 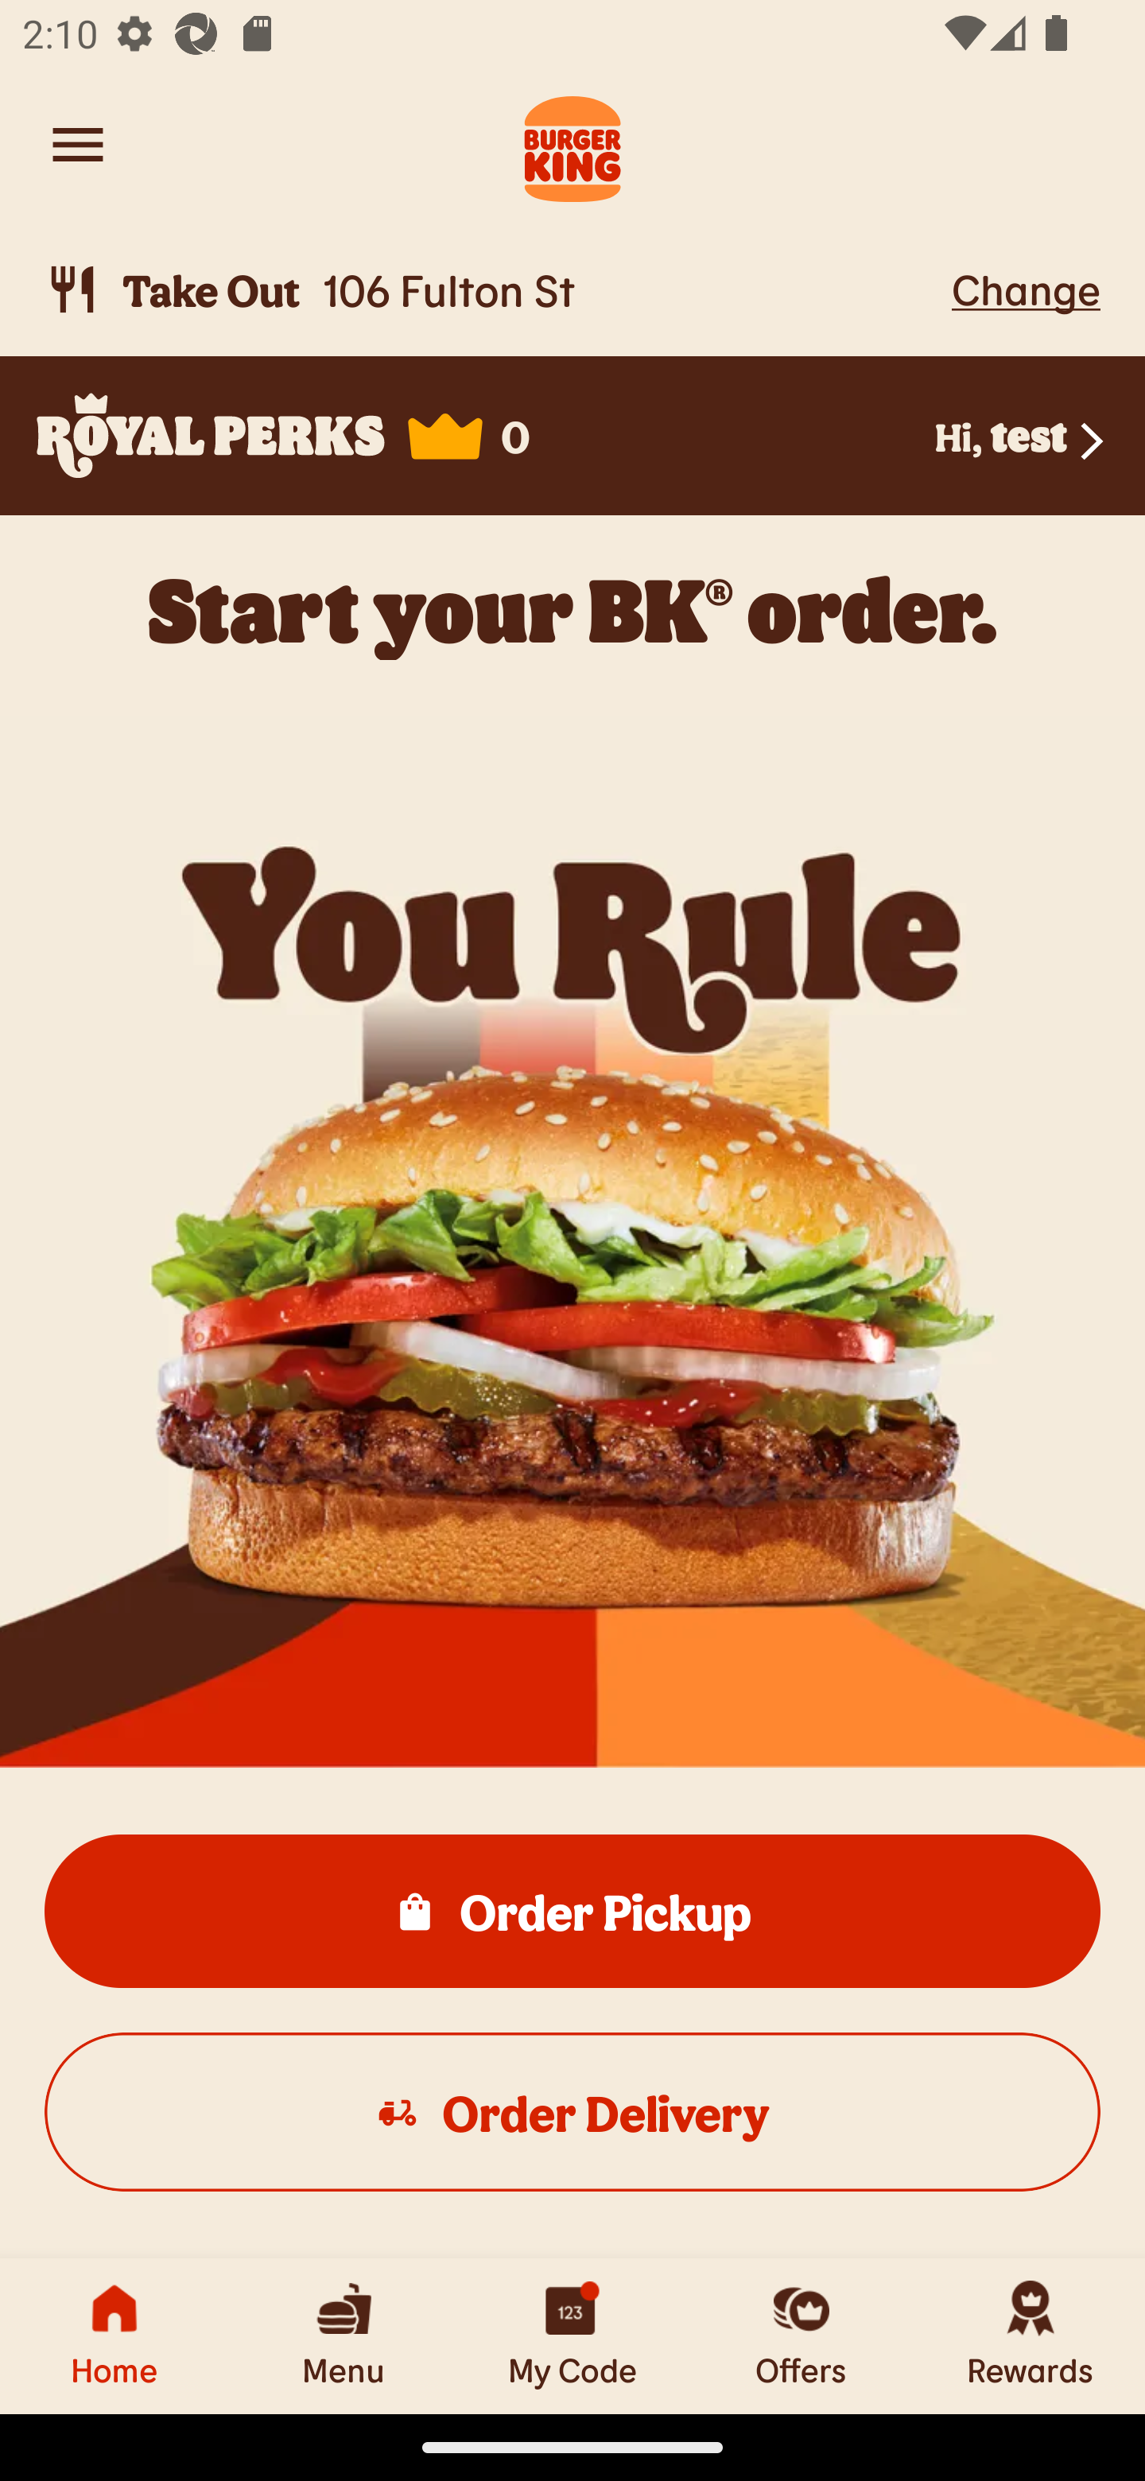 I want to click on Take Out, 106 Fulton St  Take Out 106 Fulton St, so click(x=493, y=289).